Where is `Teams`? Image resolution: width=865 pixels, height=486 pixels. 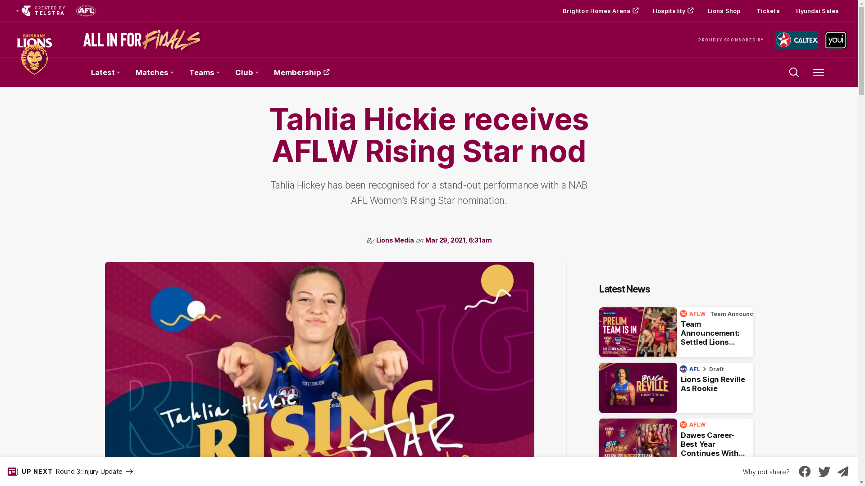 Teams is located at coordinates (204, 72).